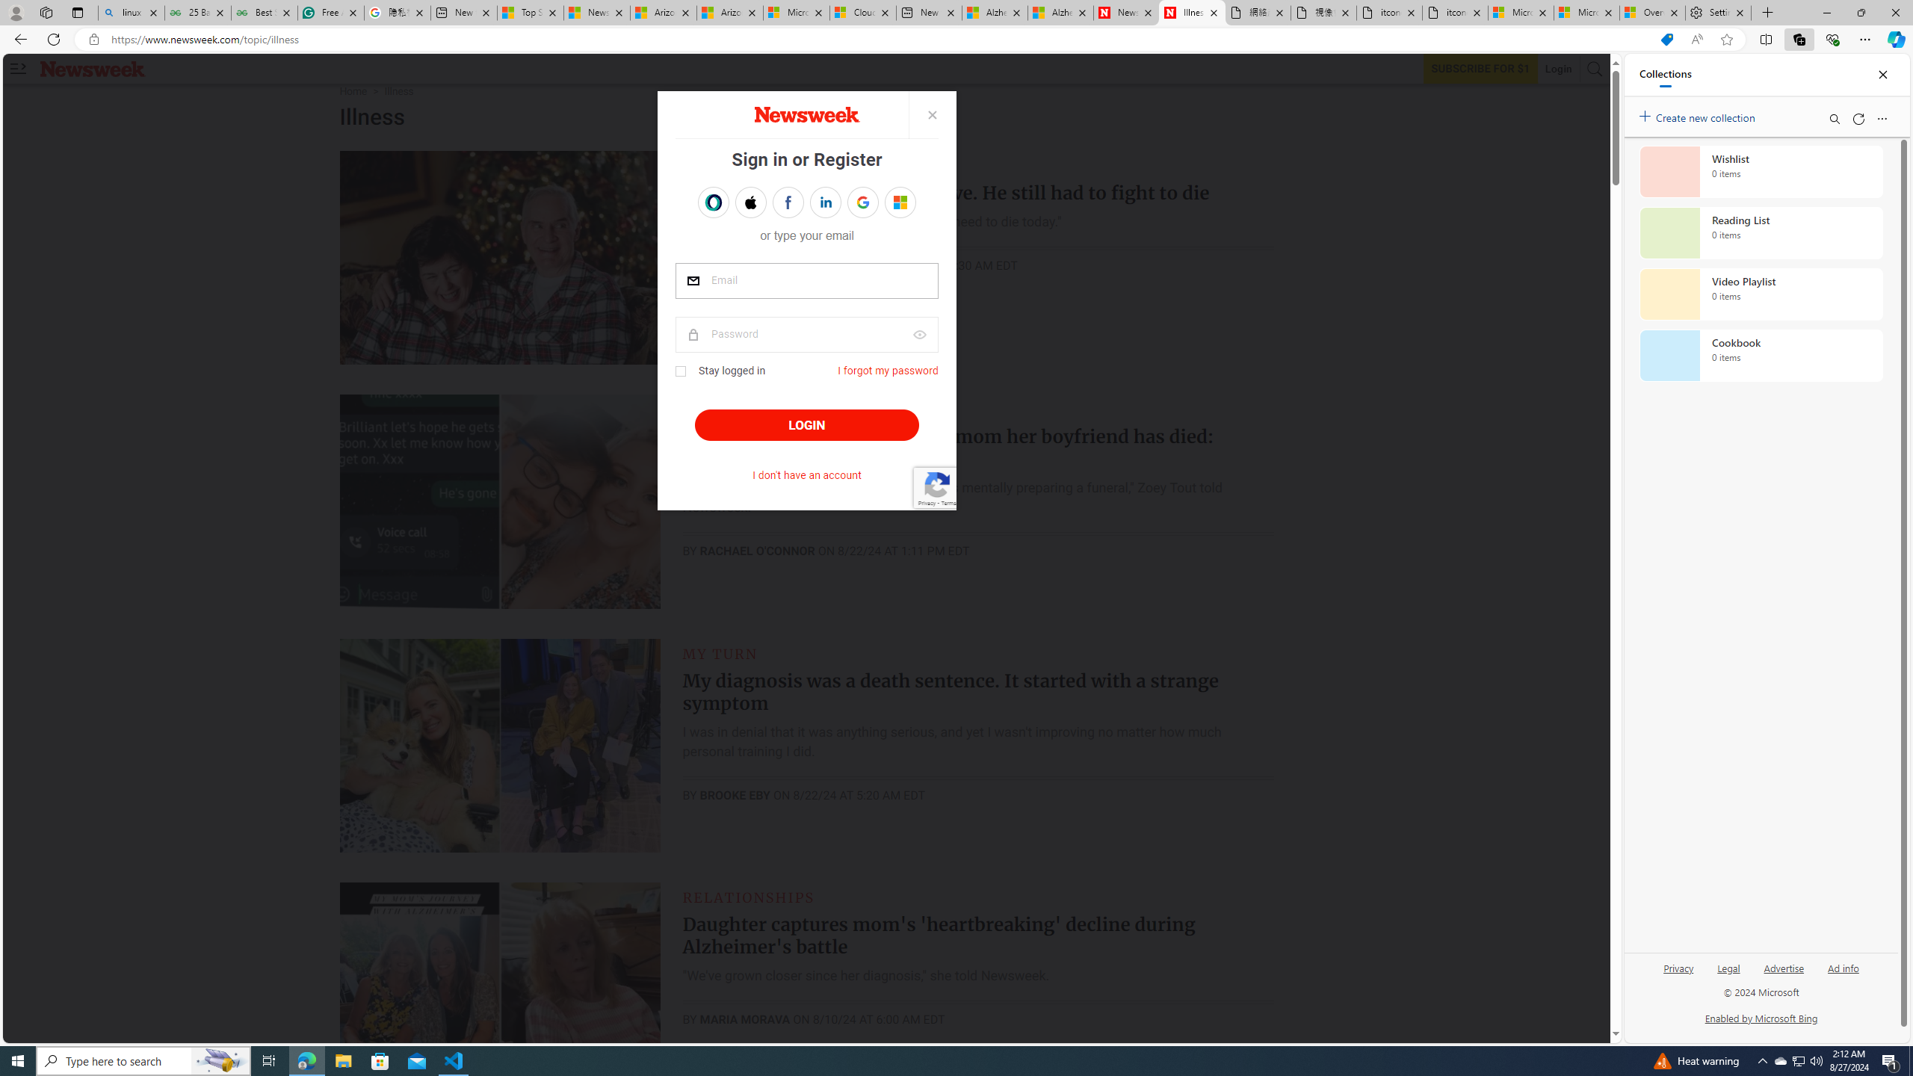 The width and height of the screenshot is (1913, 1076). What do you see at coordinates (1761, 233) in the screenshot?
I see `Reading List collection, 0 items` at bounding box center [1761, 233].